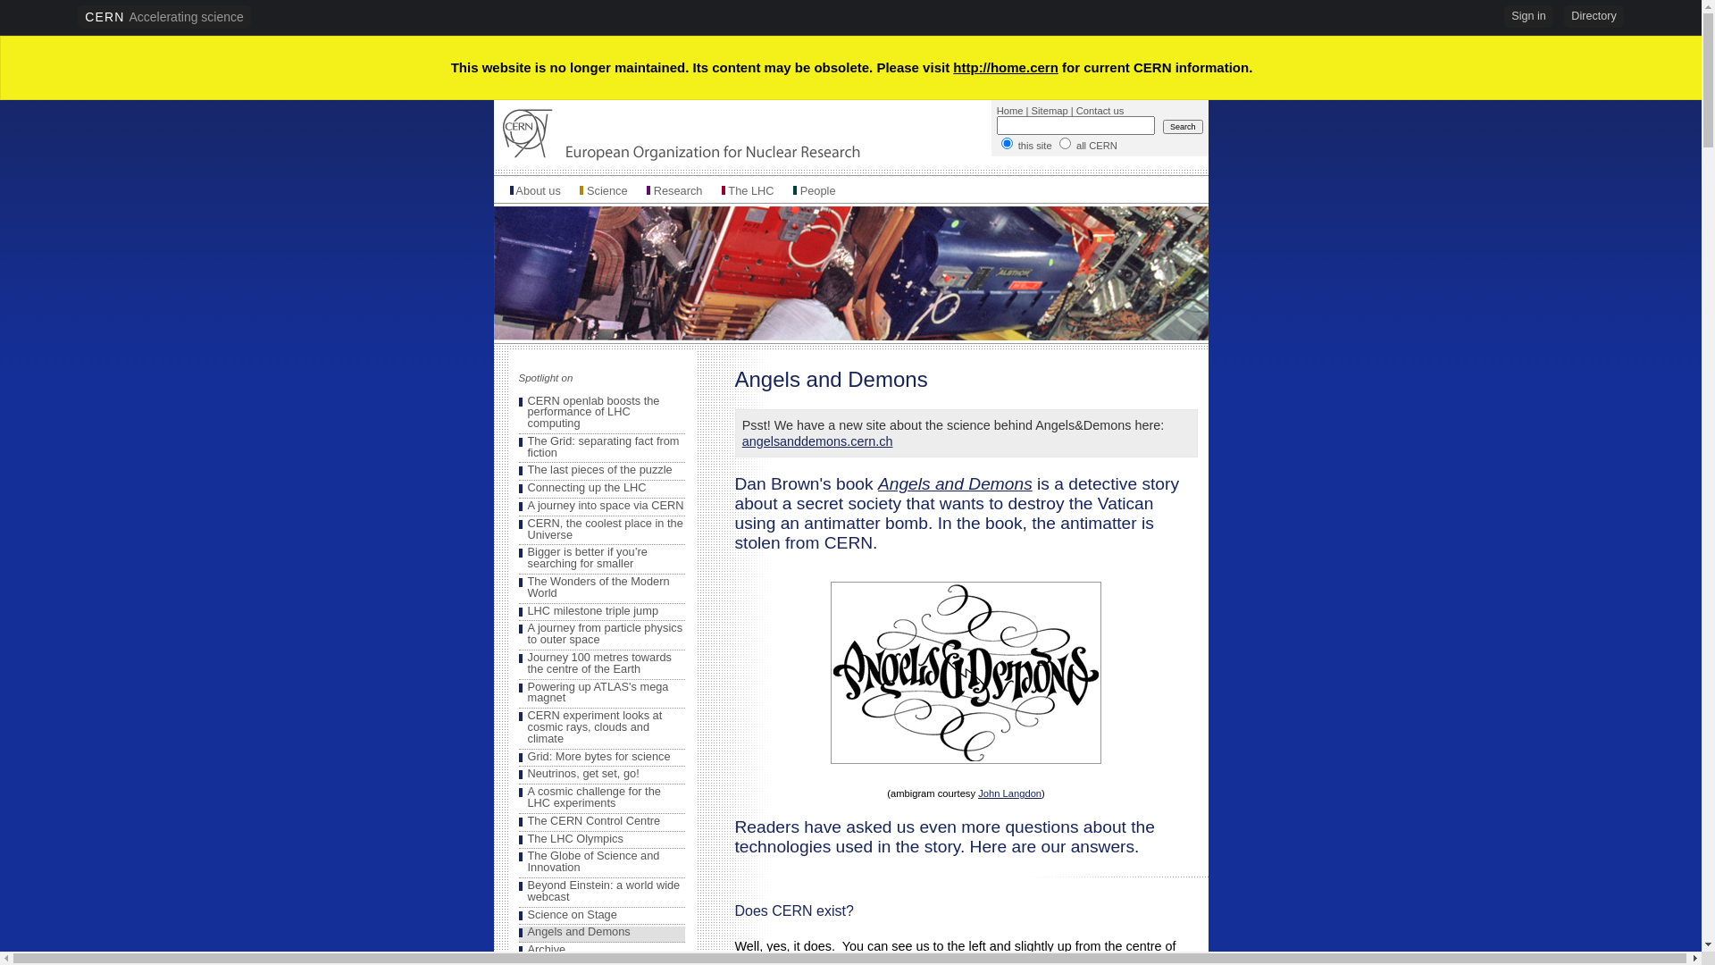 This screenshot has height=965, width=1715. I want to click on The LHC, so click(750, 191).